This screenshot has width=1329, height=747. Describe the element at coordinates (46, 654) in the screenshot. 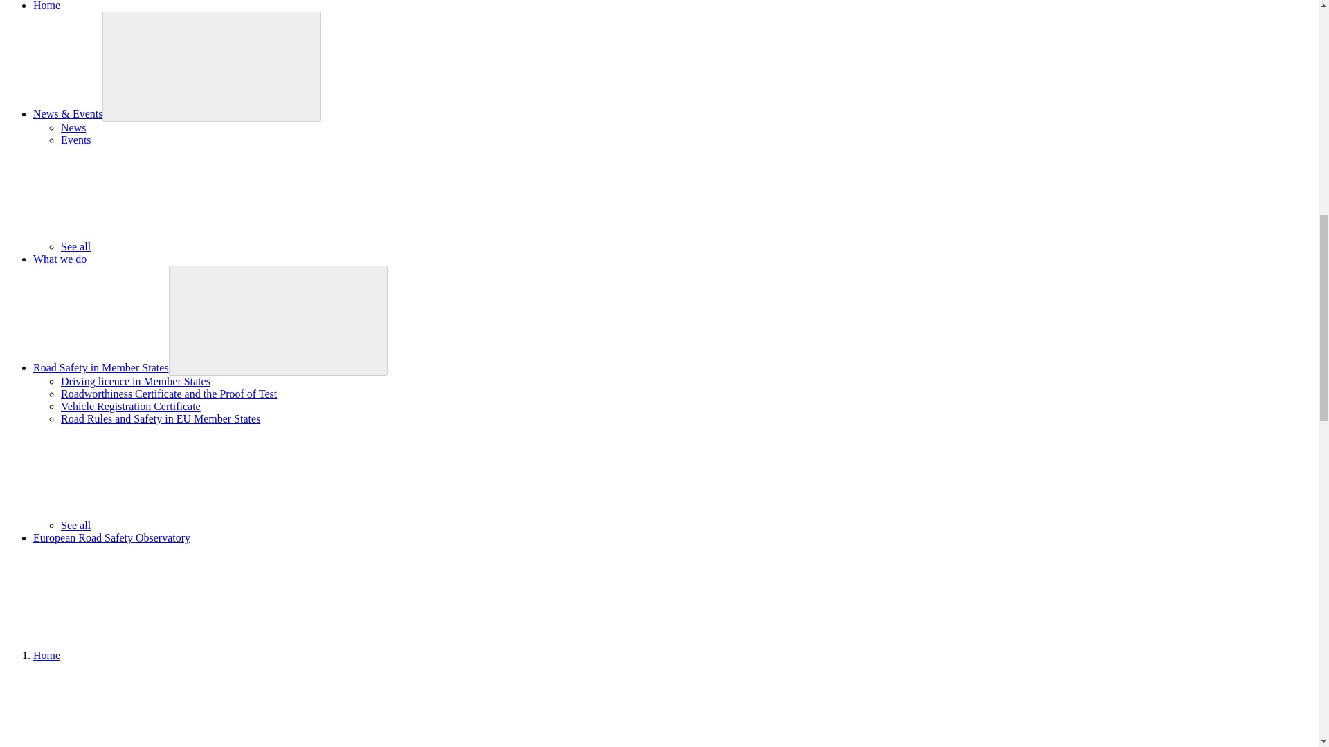

I see `Home` at that location.